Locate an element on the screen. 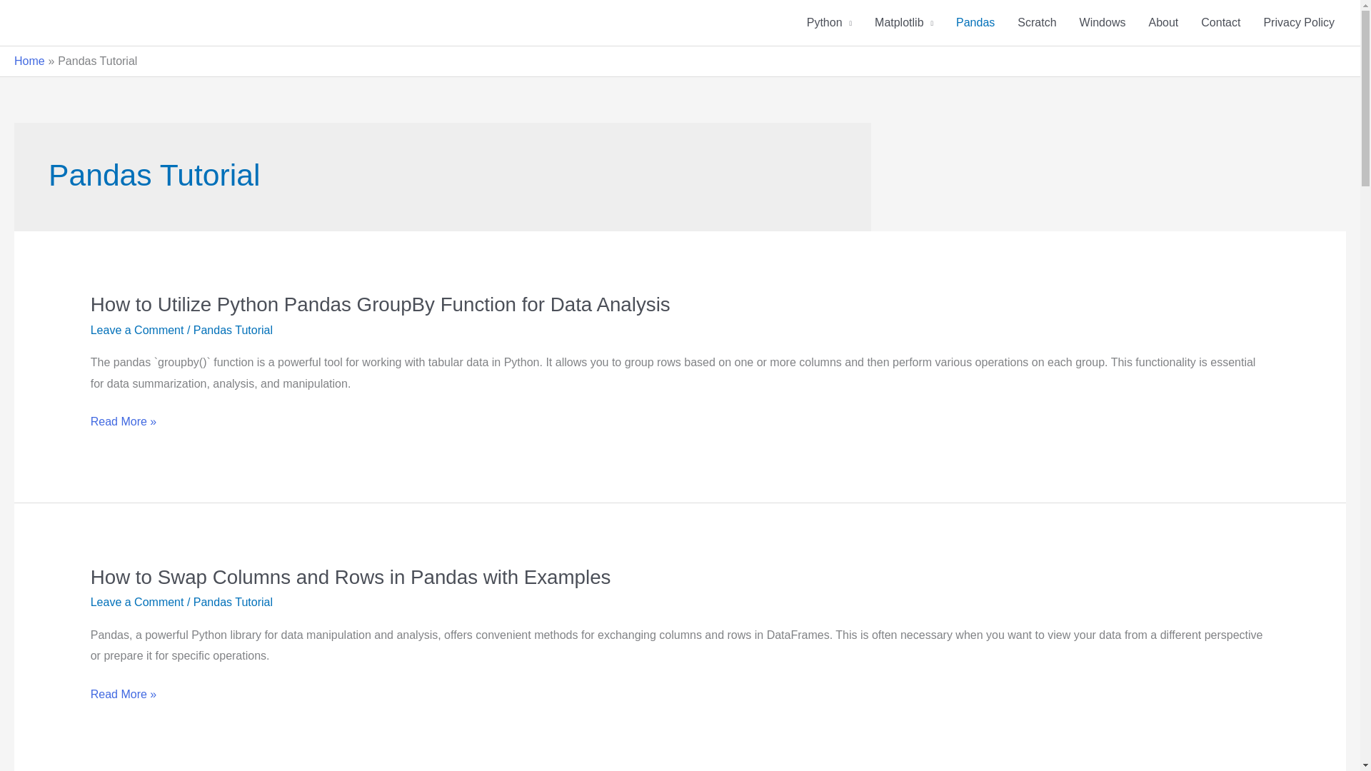 This screenshot has height=771, width=1371. Home is located at coordinates (29, 60).